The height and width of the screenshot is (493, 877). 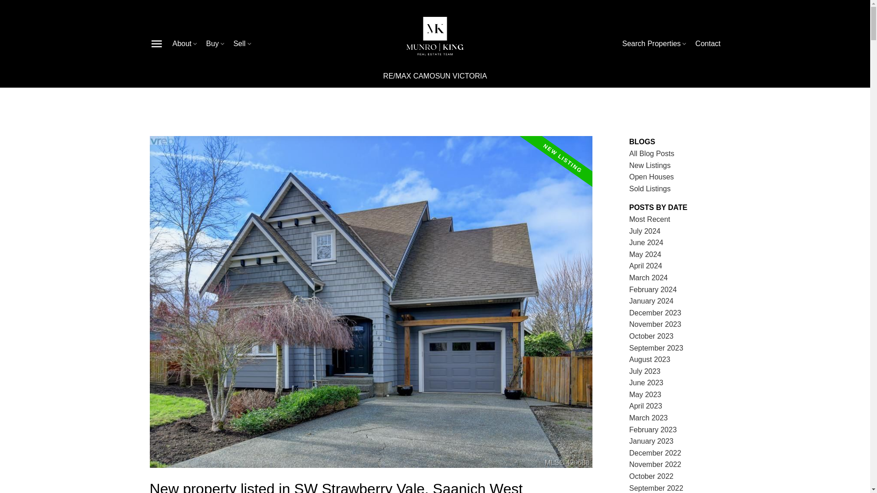 I want to click on All Blog Posts, so click(x=652, y=153).